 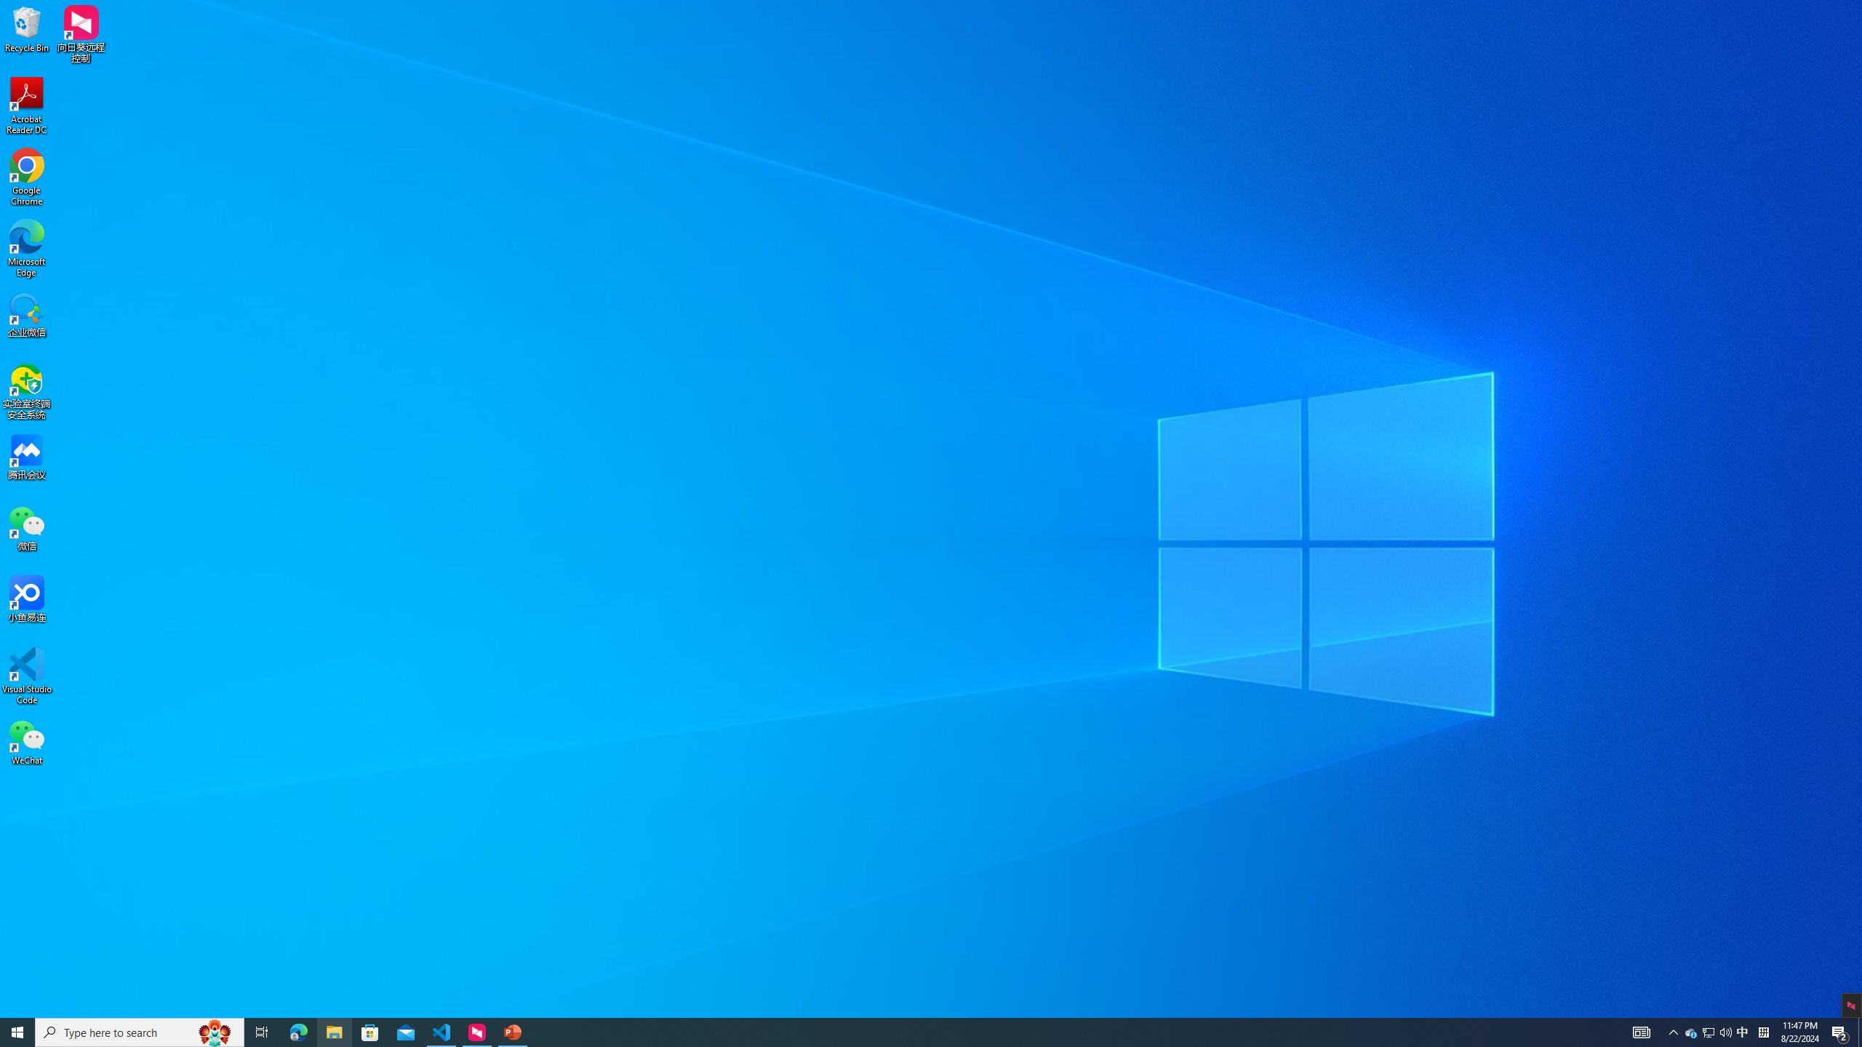 I want to click on Shape Effects, so click(x=896, y=90).